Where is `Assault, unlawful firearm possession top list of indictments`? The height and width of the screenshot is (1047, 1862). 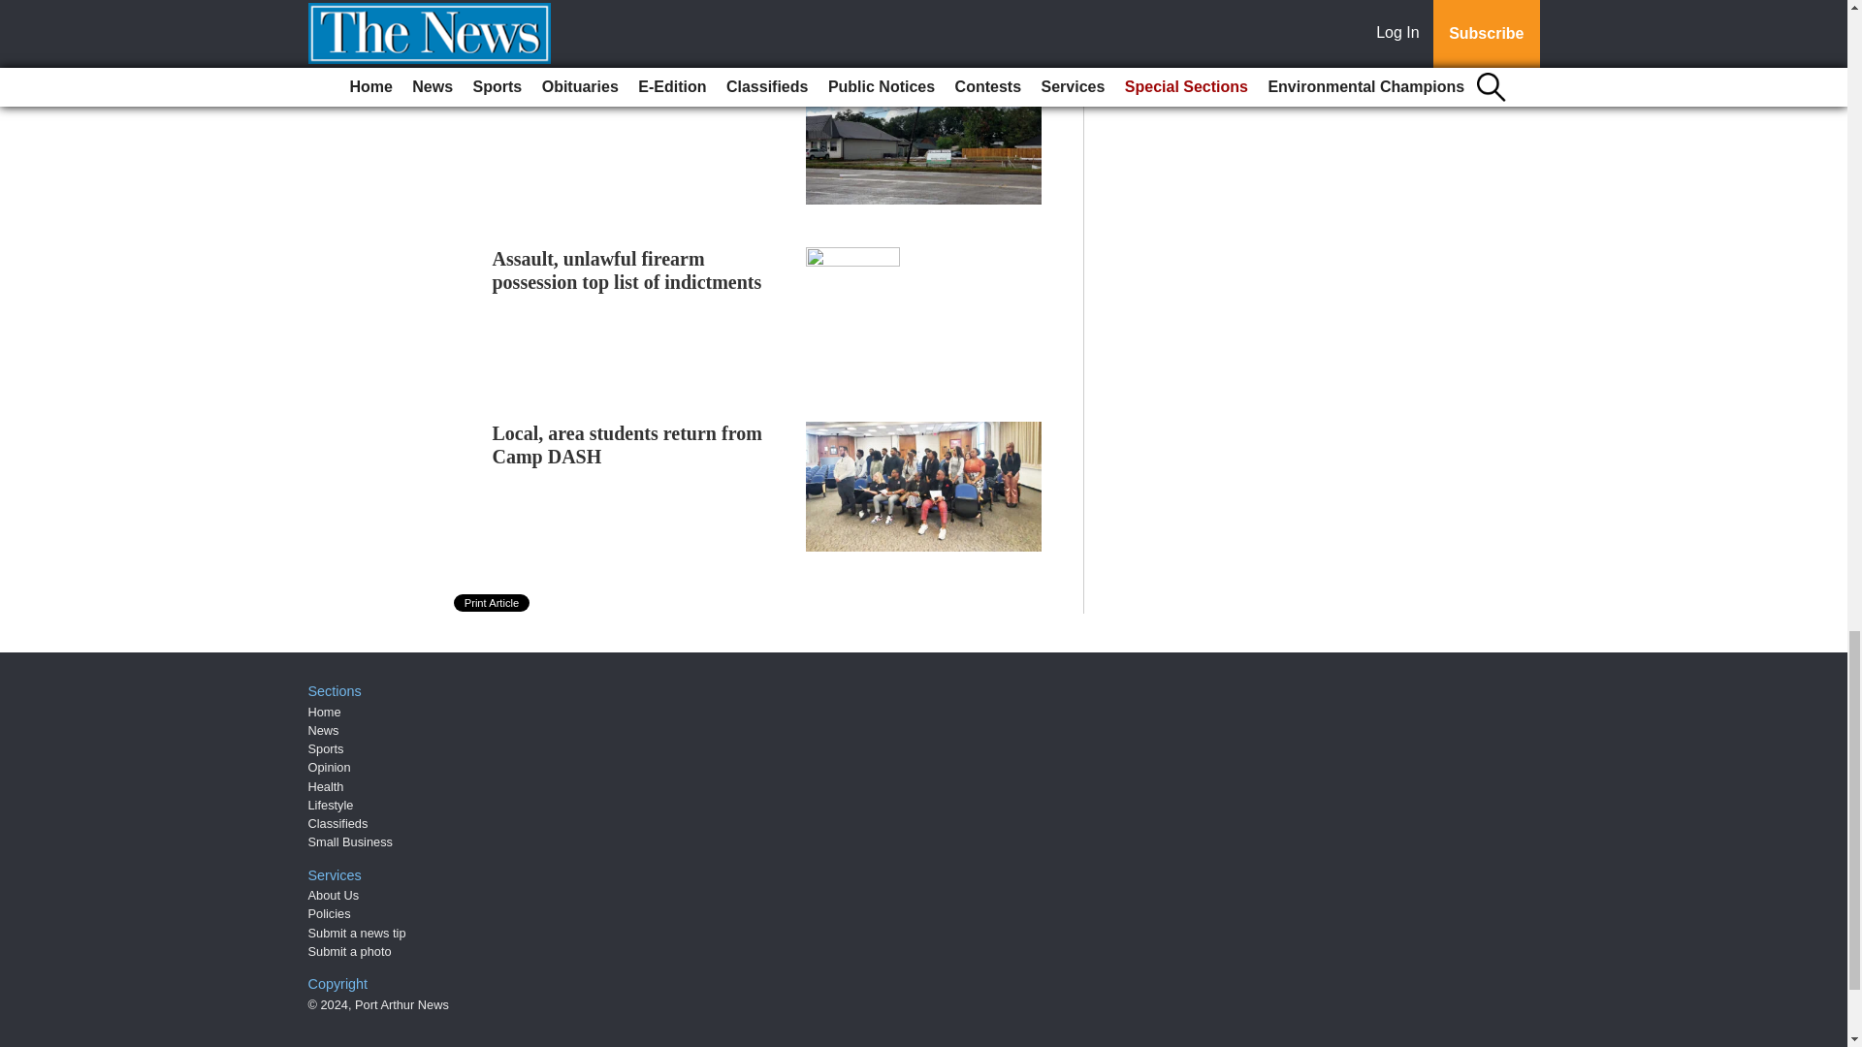
Assault, unlawful firearm possession top list of indictments is located at coordinates (626, 270).